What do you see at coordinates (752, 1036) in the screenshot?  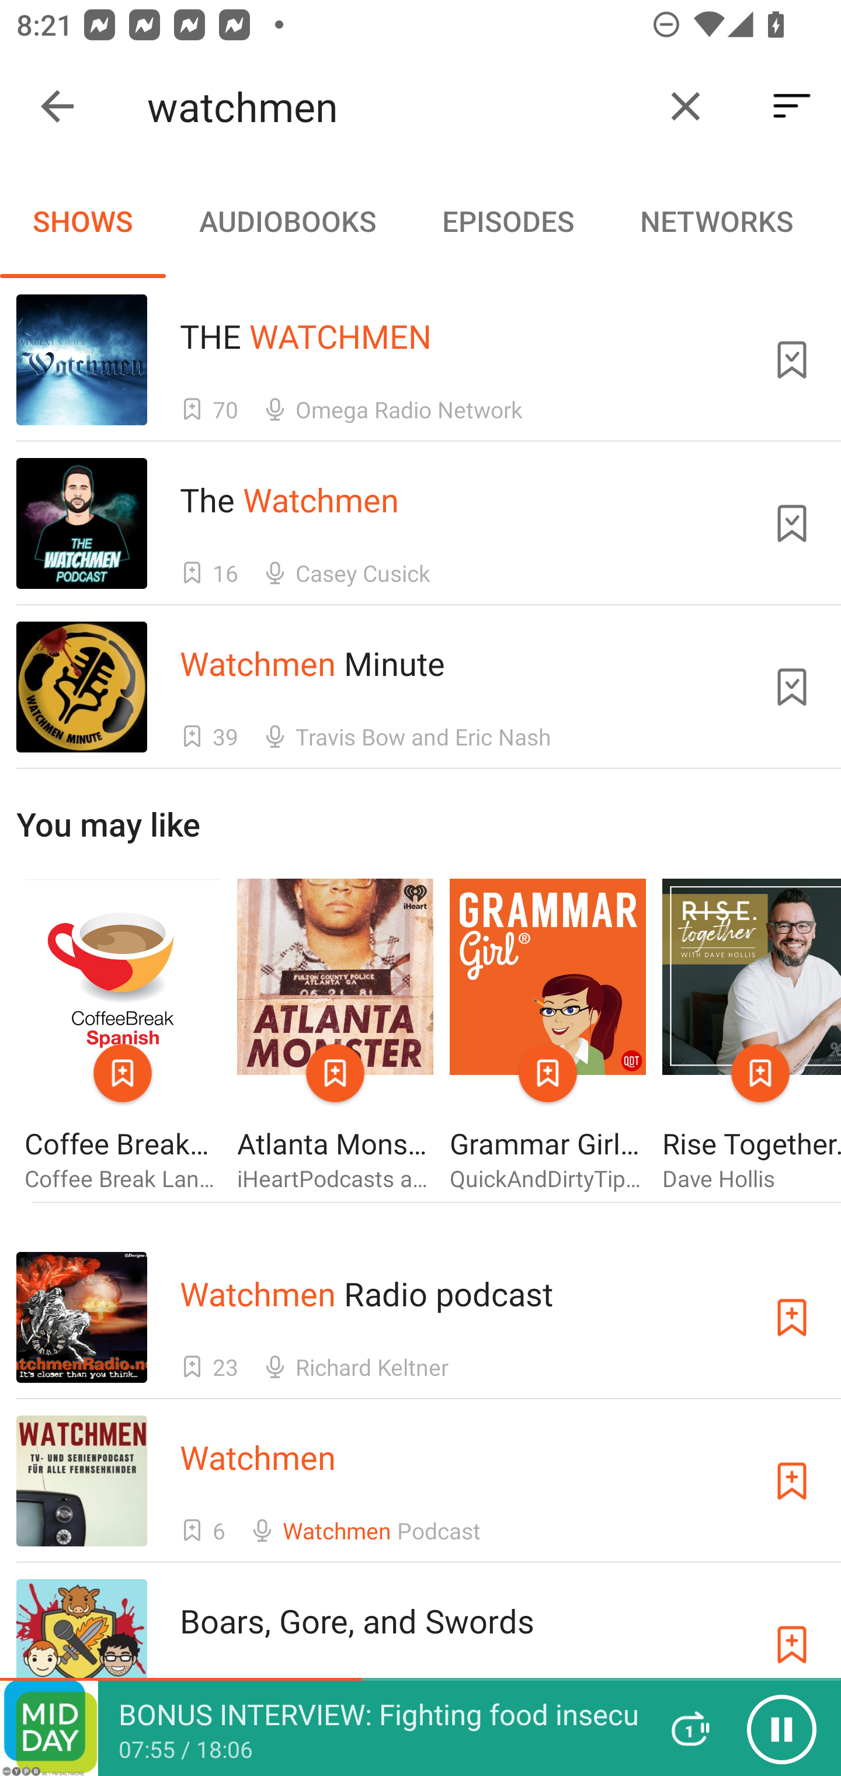 I see `Rise Together Podcast Dave Hollis` at bounding box center [752, 1036].